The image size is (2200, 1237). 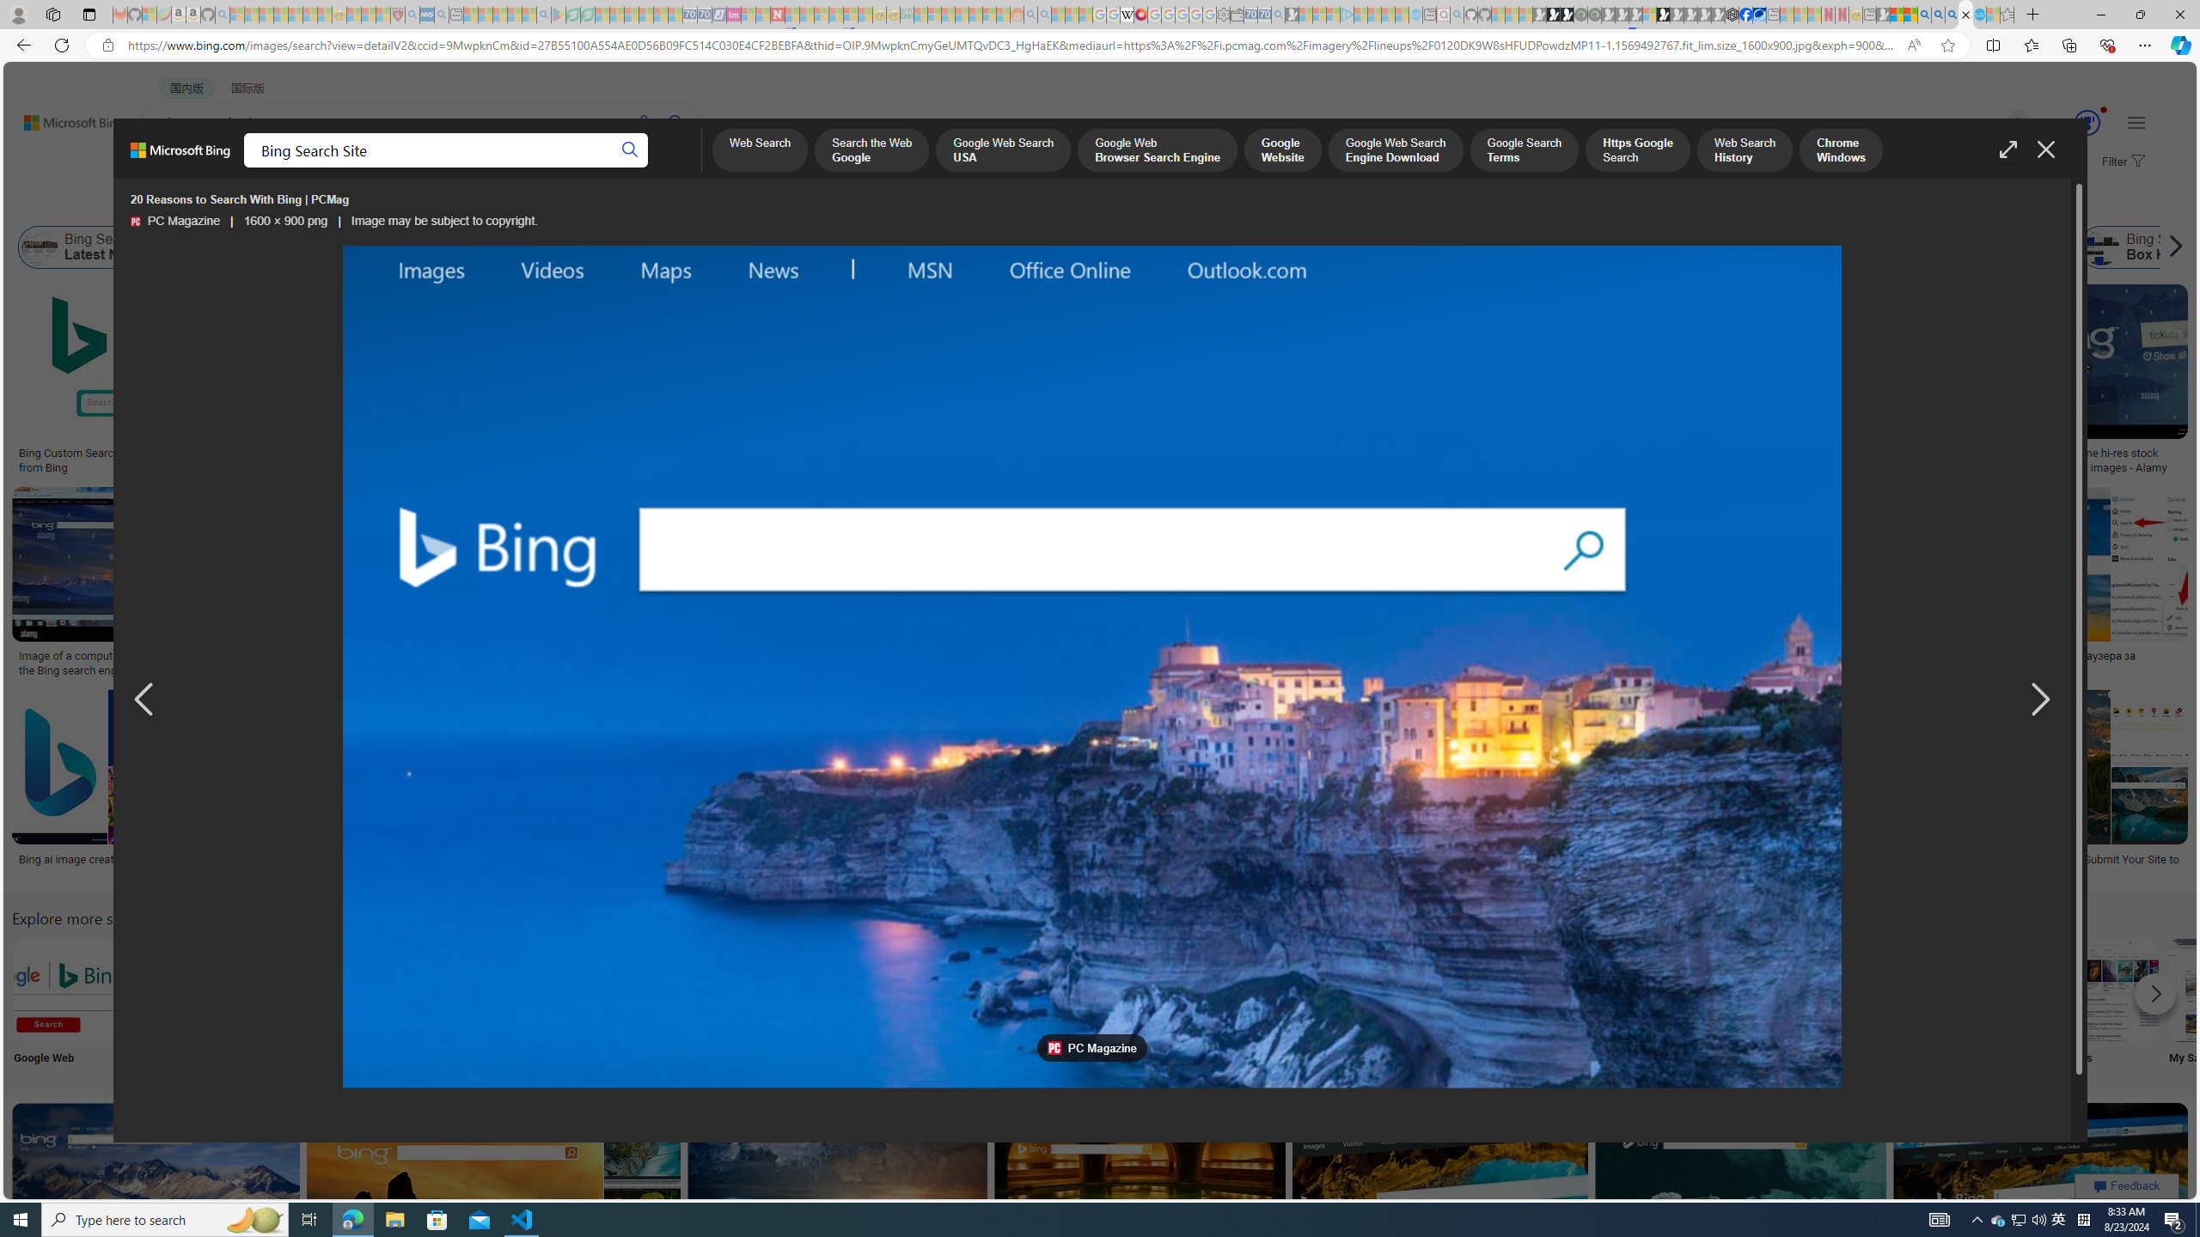 What do you see at coordinates (1373, 247) in the screenshot?
I see `Old Bing` at bounding box center [1373, 247].